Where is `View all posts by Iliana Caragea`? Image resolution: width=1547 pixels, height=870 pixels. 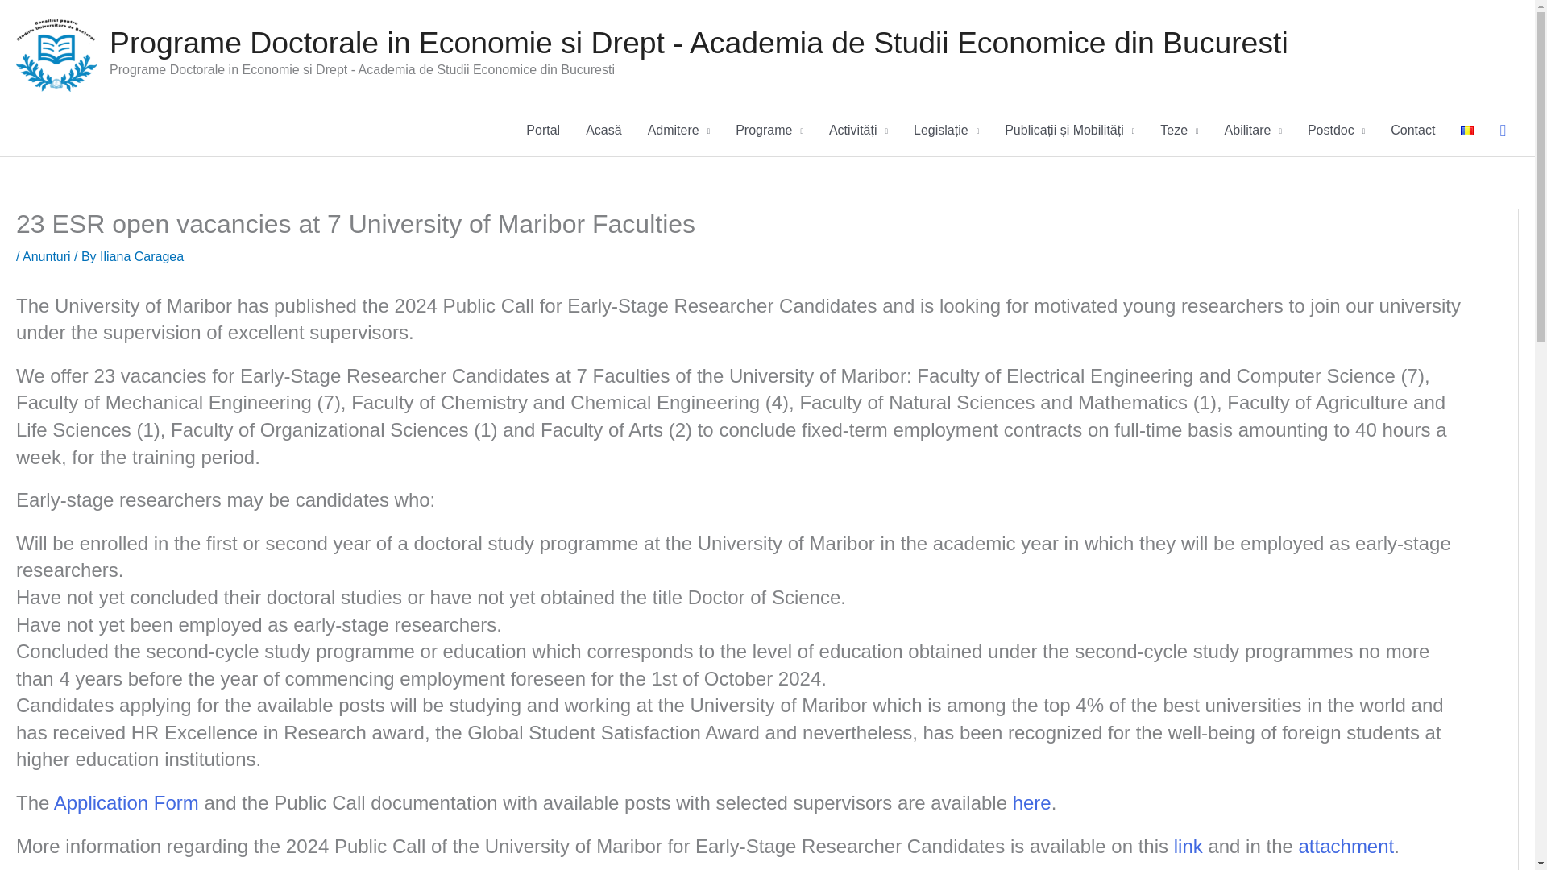
View all posts by Iliana Caragea is located at coordinates (142, 256).